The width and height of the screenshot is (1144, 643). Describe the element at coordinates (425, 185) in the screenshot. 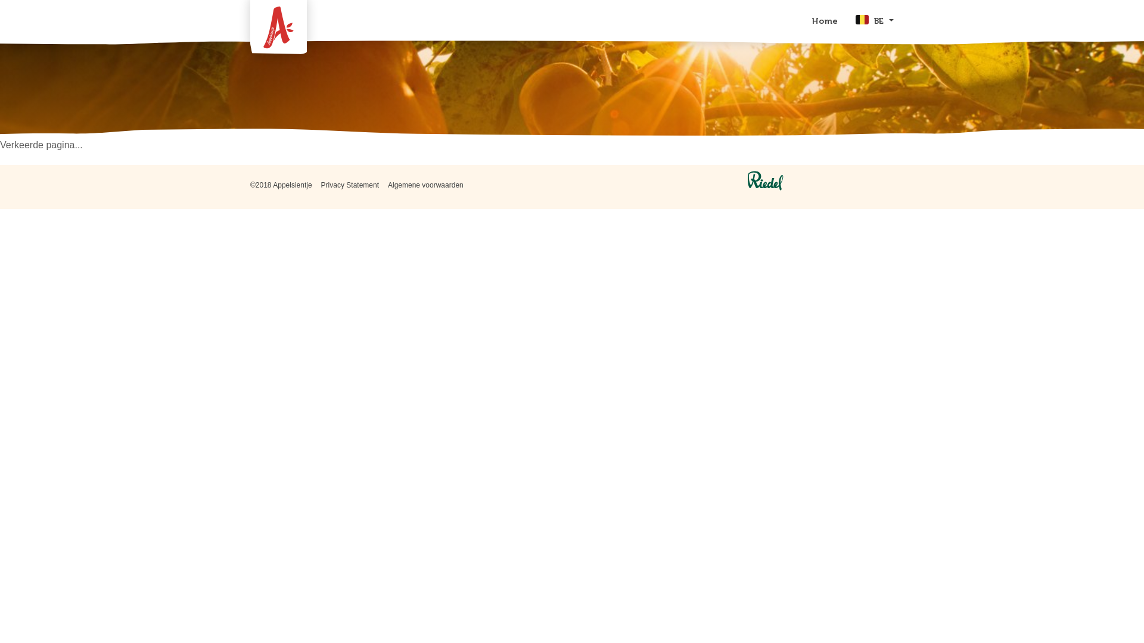

I see `Algemene voorwaarden` at that location.